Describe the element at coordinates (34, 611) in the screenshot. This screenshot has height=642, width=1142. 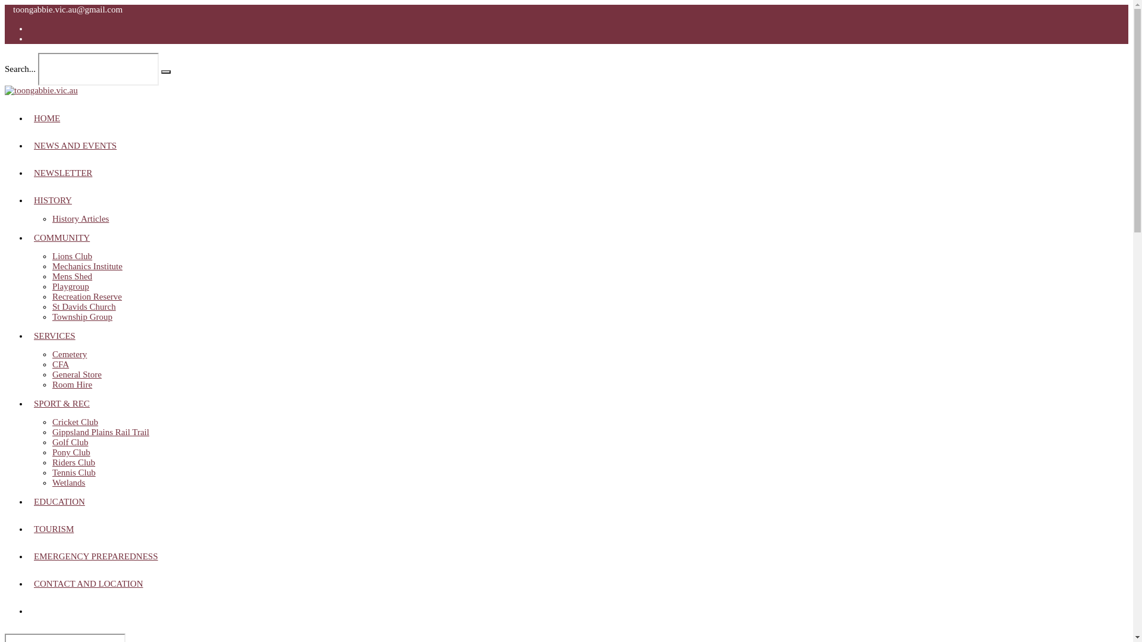
I see `TOGGLE WEBSITE SEARCH` at that location.